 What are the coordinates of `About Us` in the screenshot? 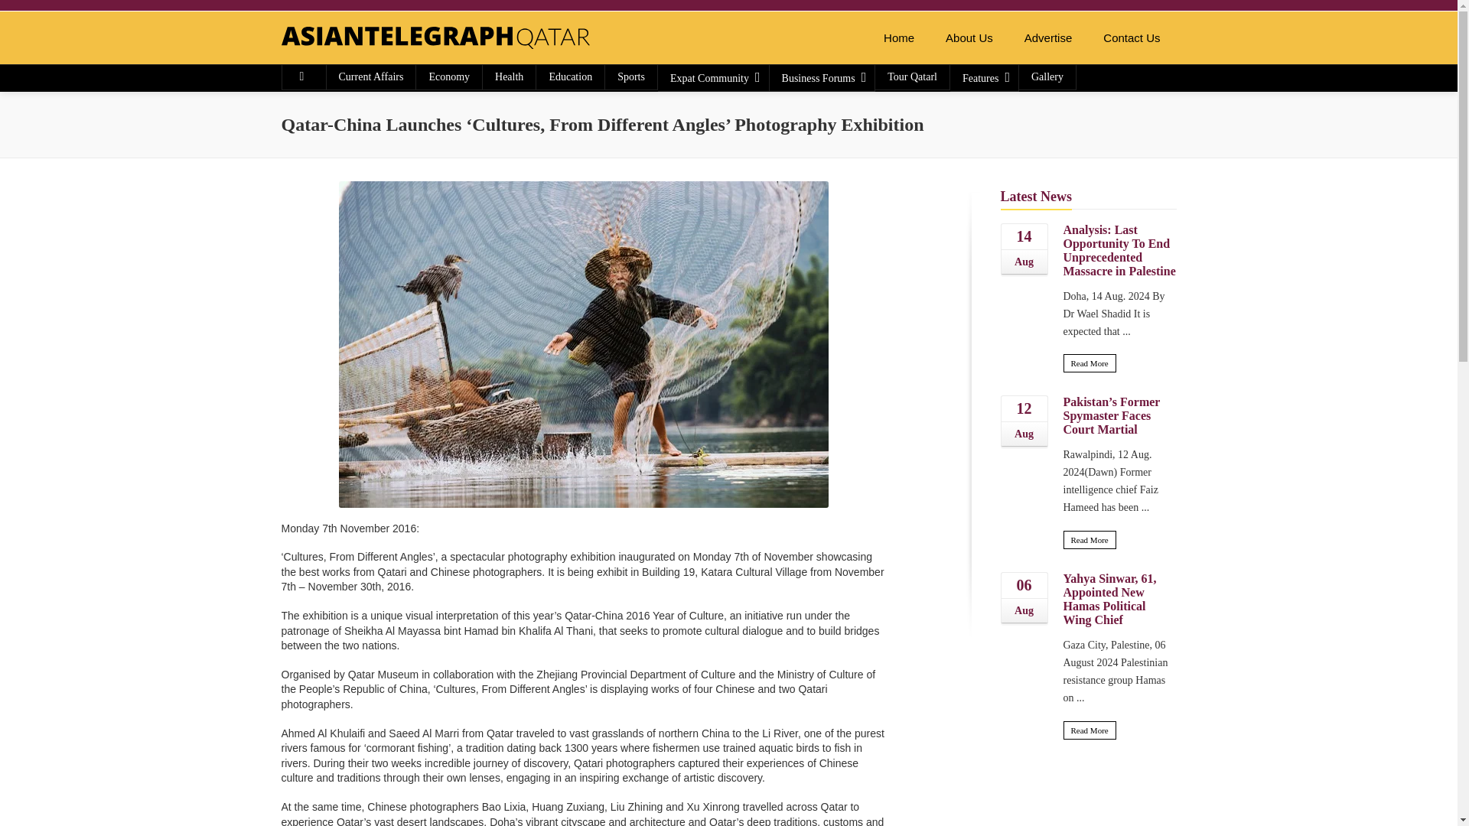 It's located at (969, 38).